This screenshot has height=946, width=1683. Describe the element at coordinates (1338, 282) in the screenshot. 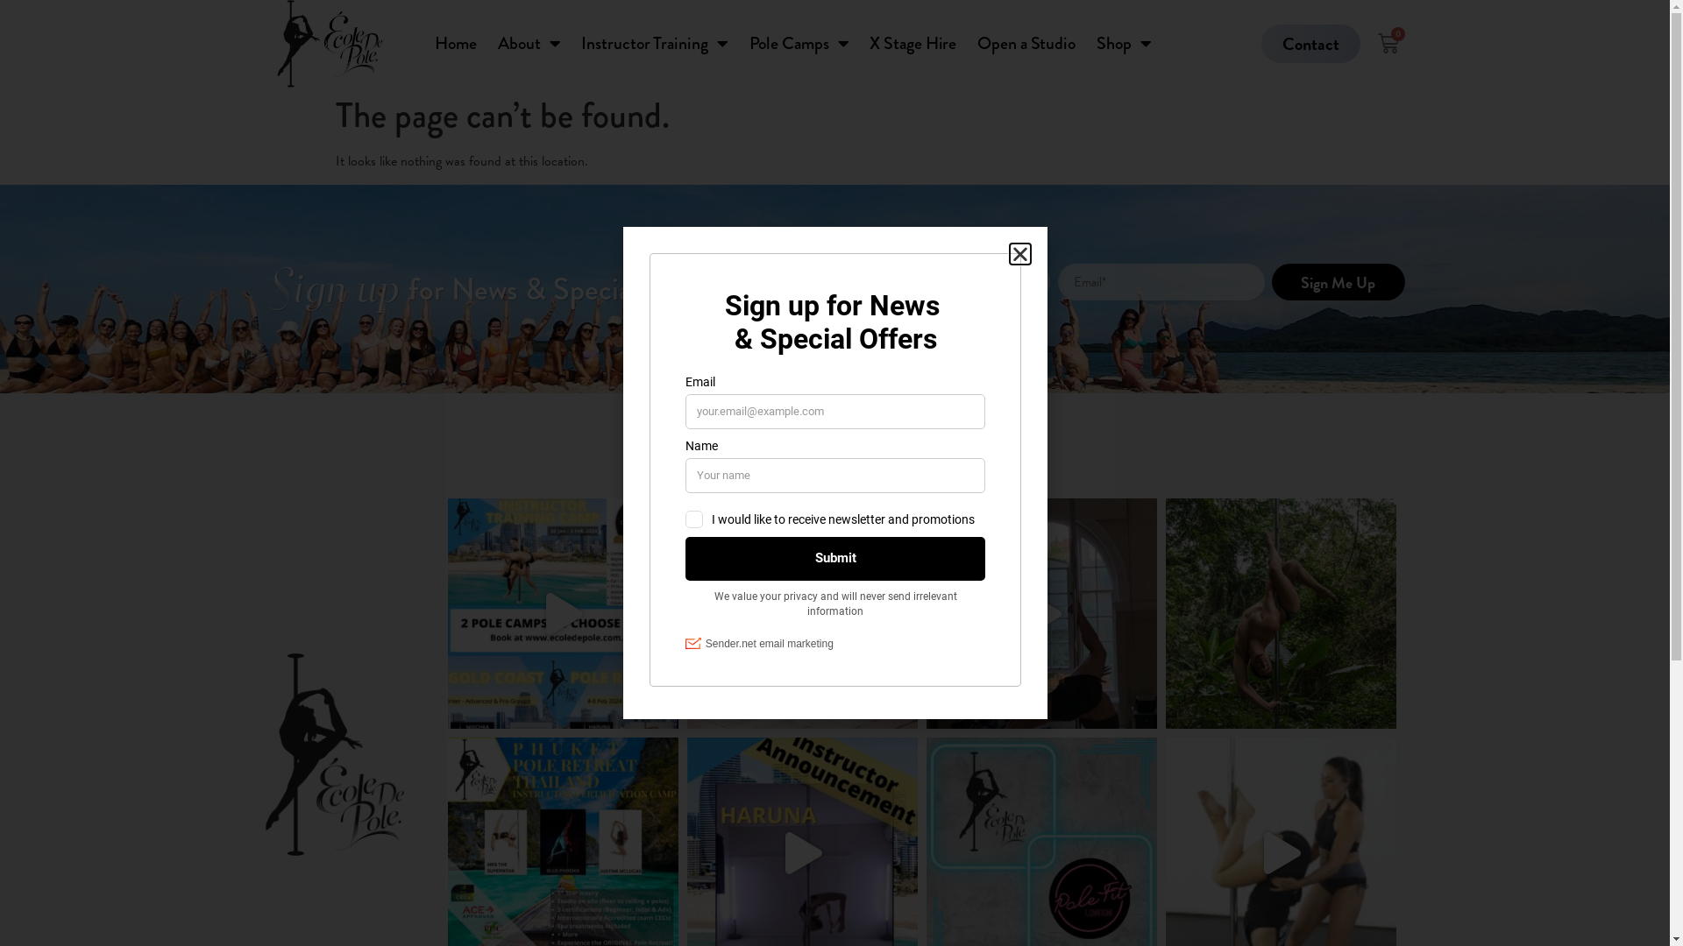

I see `Sign Me Up` at that location.